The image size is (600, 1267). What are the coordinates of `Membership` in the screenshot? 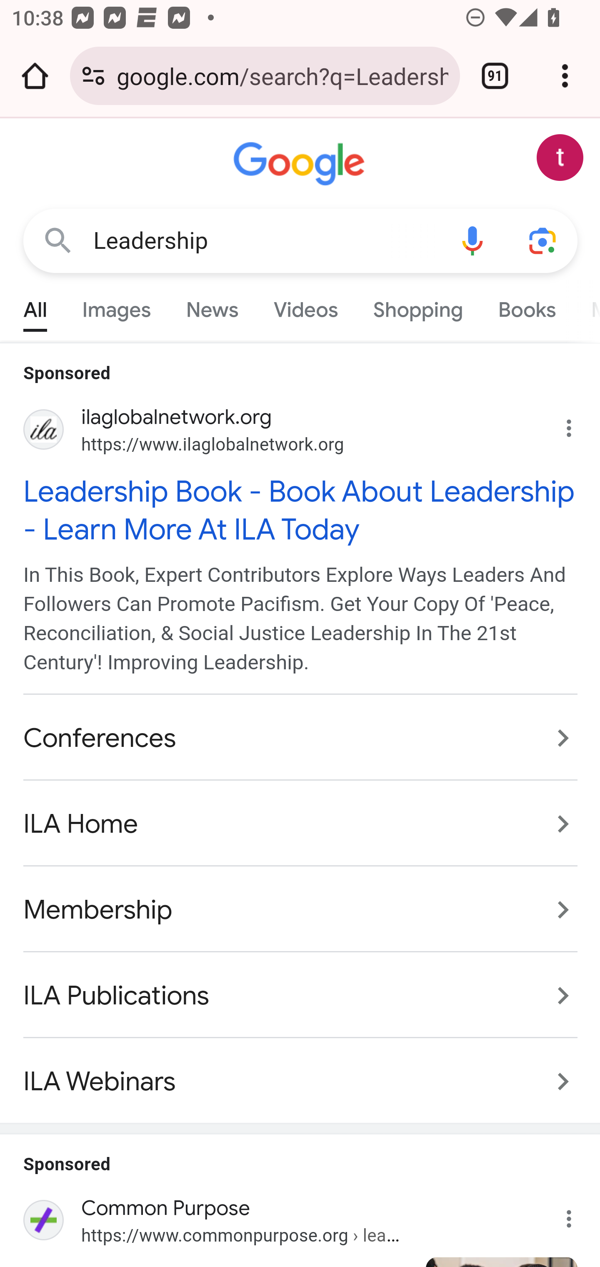 It's located at (301, 910).